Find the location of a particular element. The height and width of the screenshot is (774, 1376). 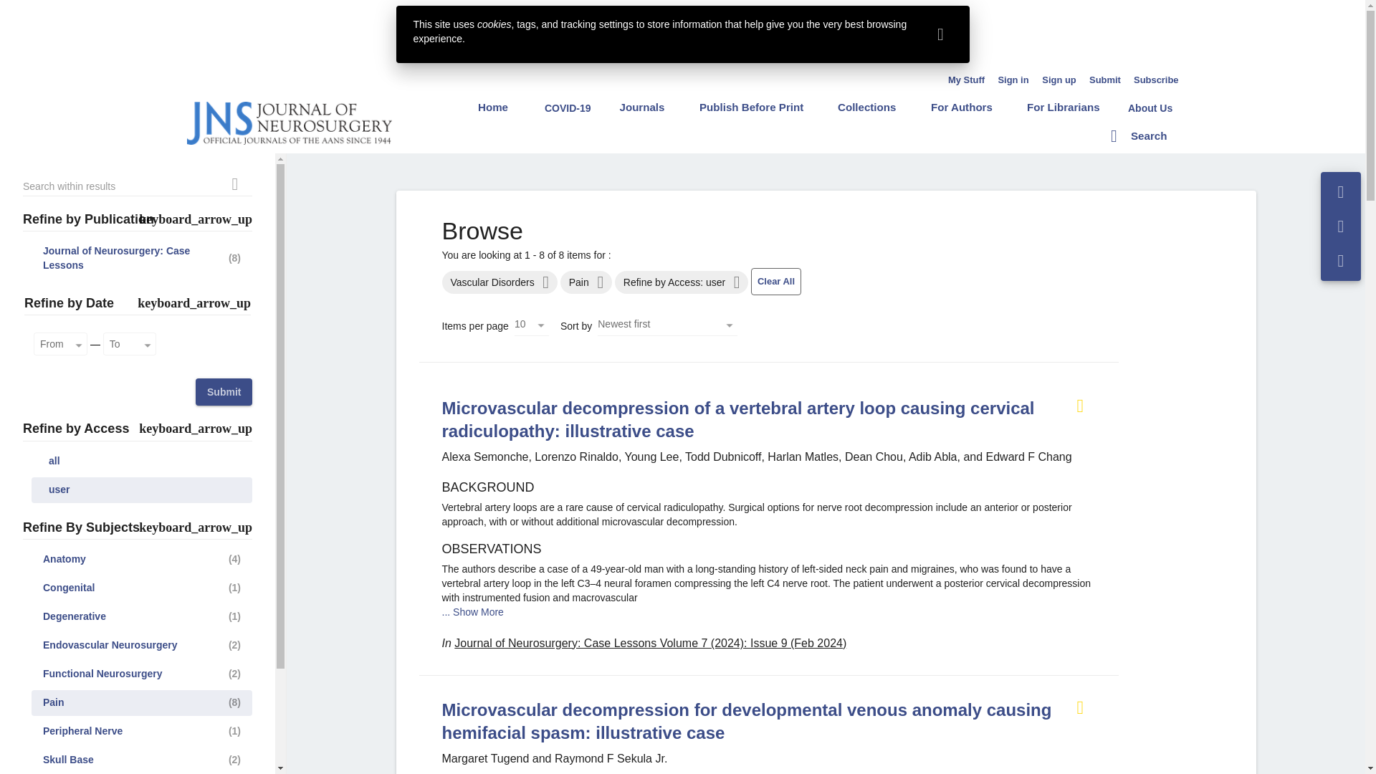

For Librarians is located at coordinates (1064, 107).